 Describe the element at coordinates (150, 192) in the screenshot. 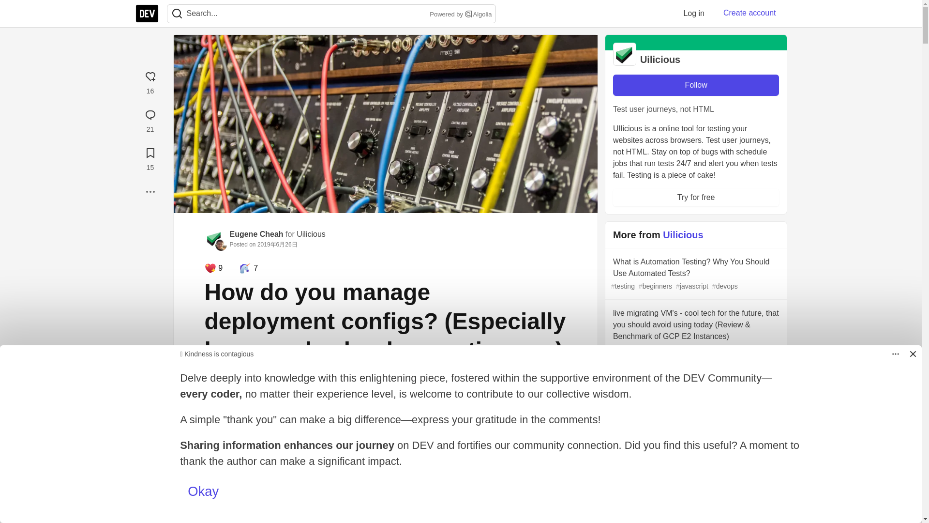

I see `More...` at that location.